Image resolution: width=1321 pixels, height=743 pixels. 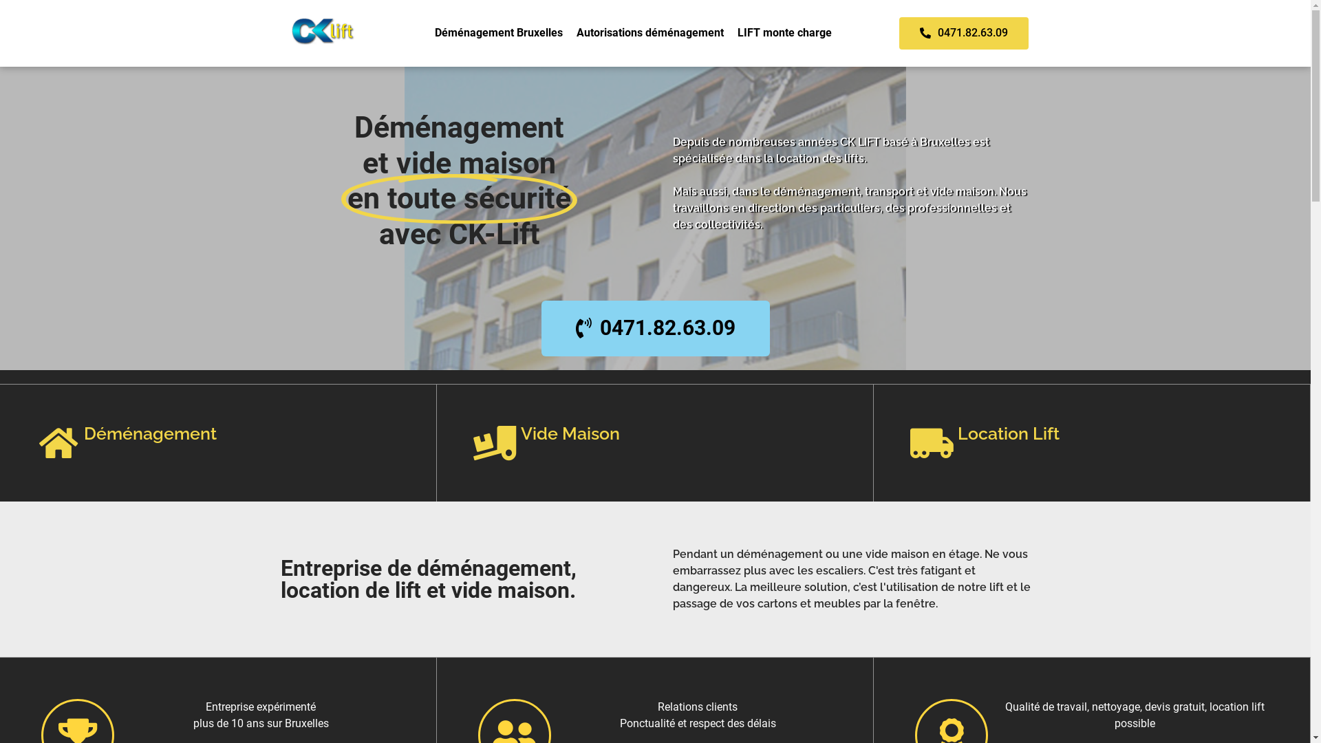 I want to click on LIFT monte charge, so click(x=784, y=33).